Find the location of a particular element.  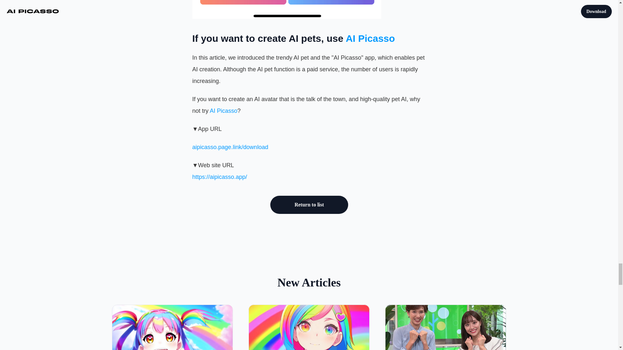

Return to list is located at coordinates (309, 204).